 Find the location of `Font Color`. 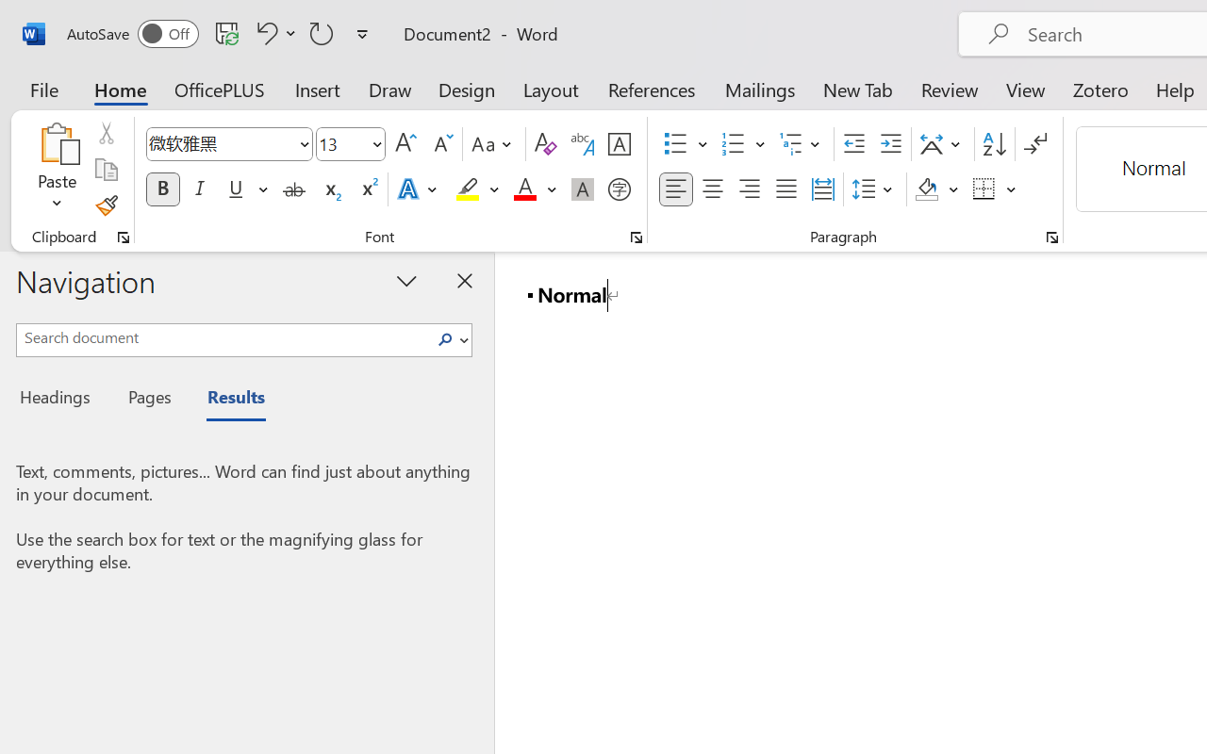

Font Color is located at coordinates (535, 189).